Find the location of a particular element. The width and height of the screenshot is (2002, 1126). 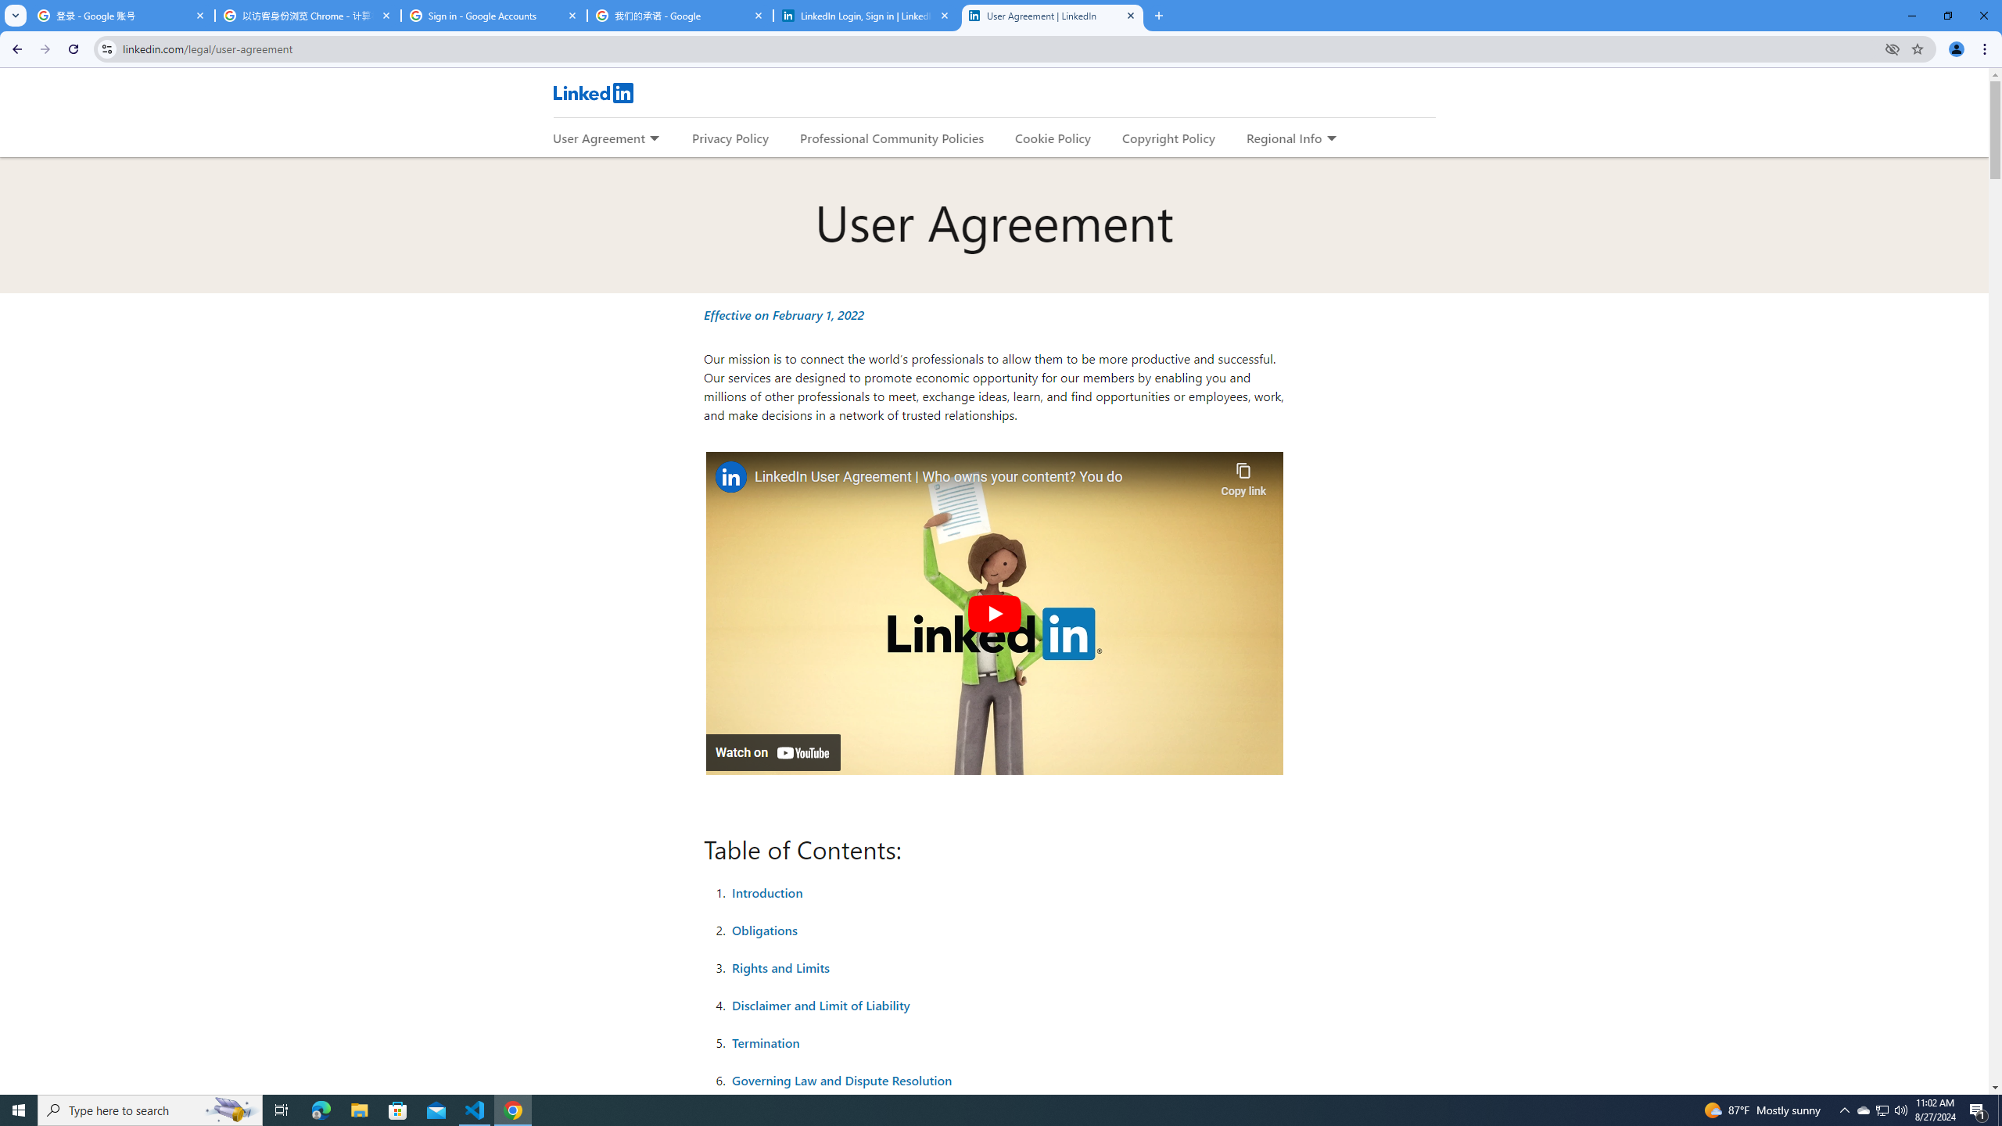

Professional Community Policies is located at coordinates (893, 138).